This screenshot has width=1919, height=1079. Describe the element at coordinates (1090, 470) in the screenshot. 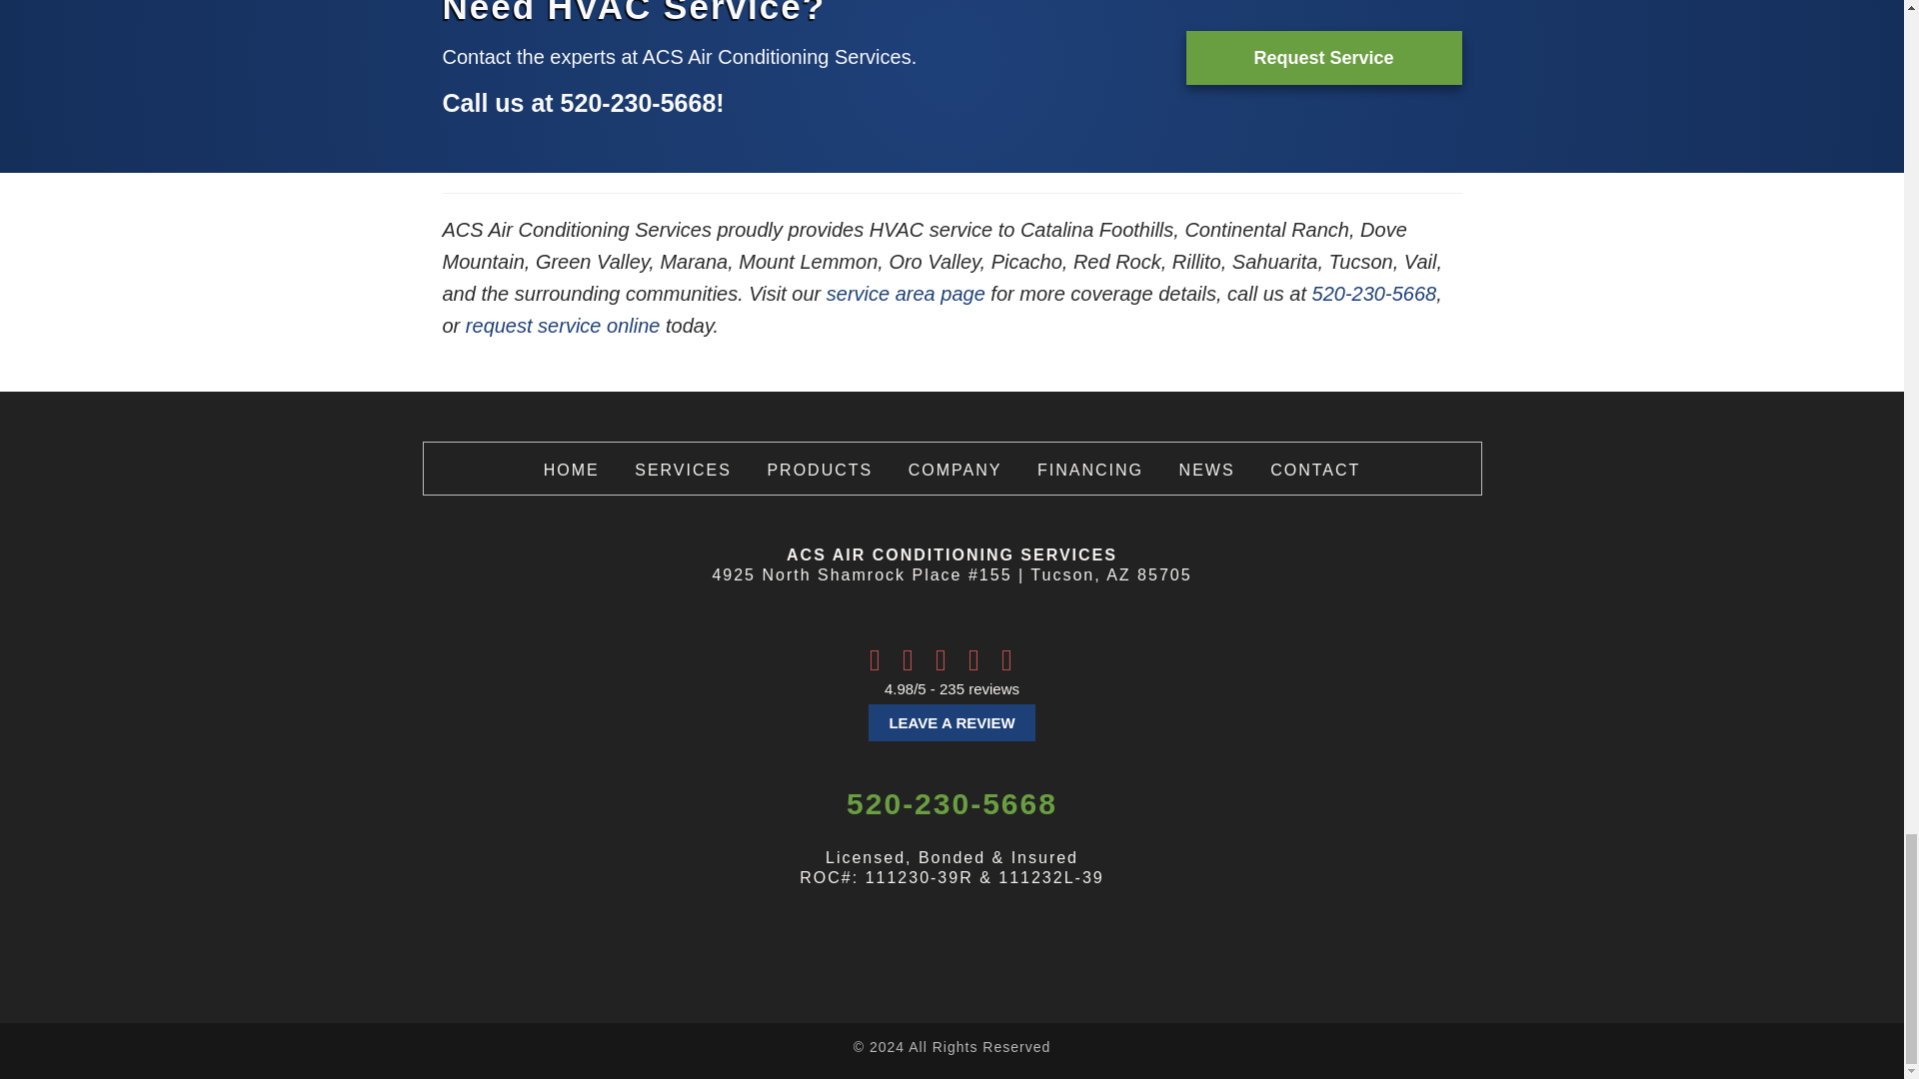

I see `FINANCING` at that location.